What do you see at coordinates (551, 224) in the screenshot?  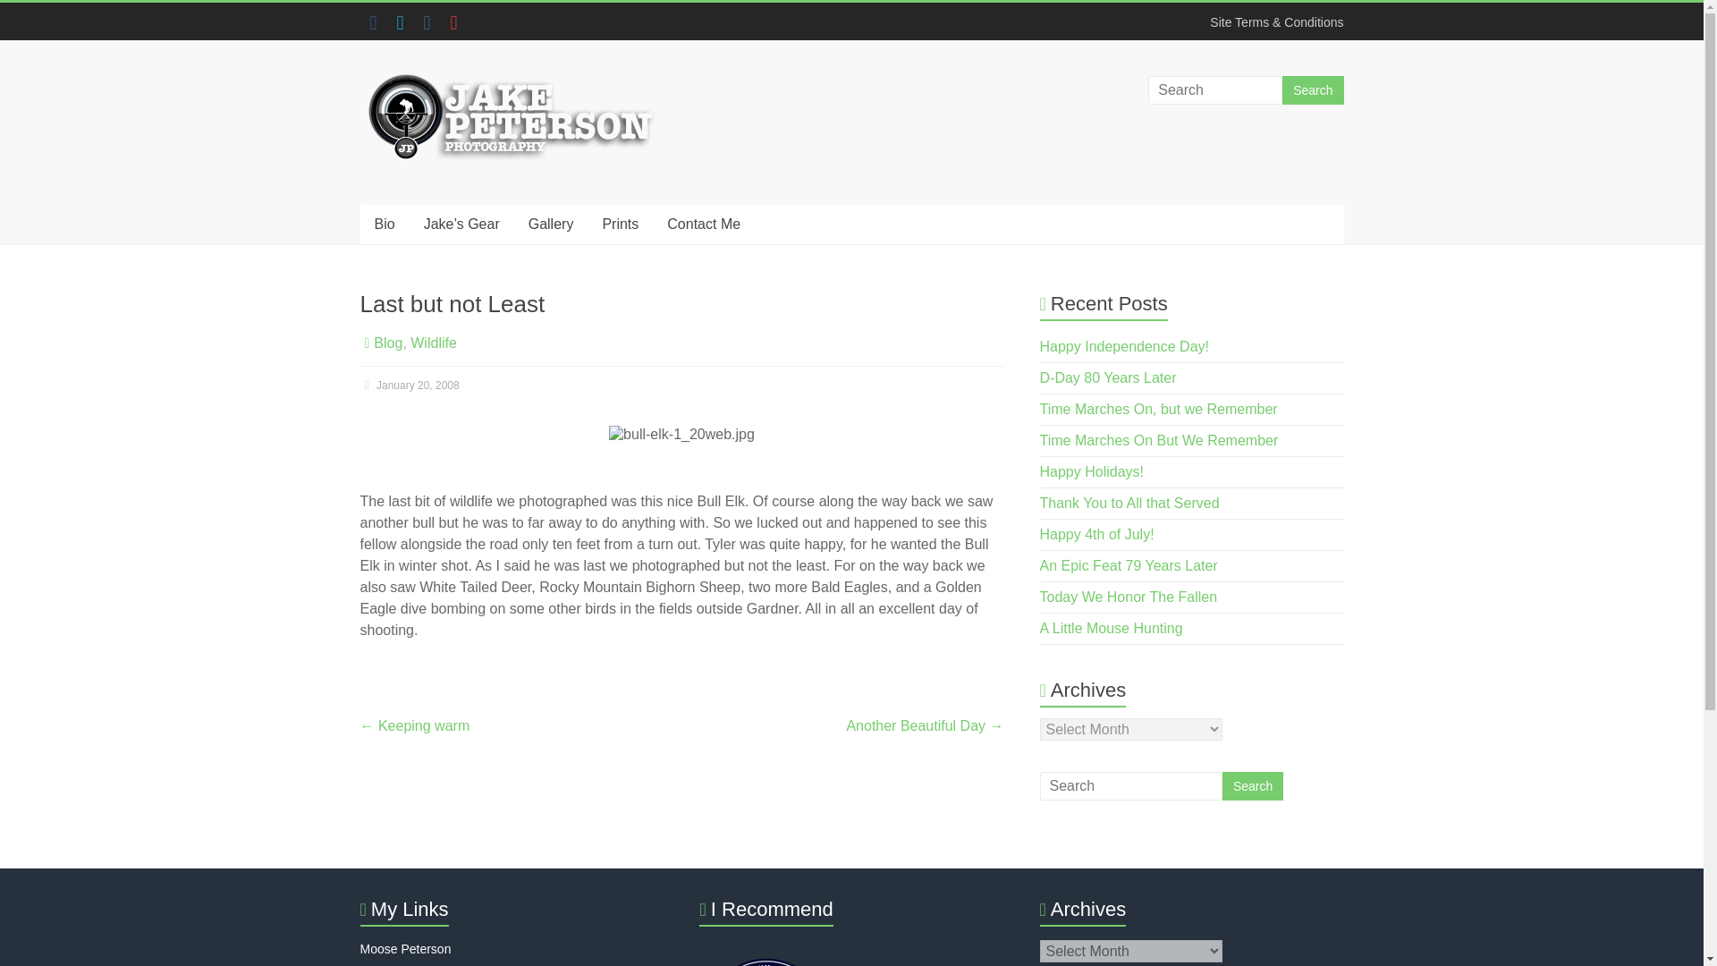 I see `Gallery` at bounding box center [551, 224].